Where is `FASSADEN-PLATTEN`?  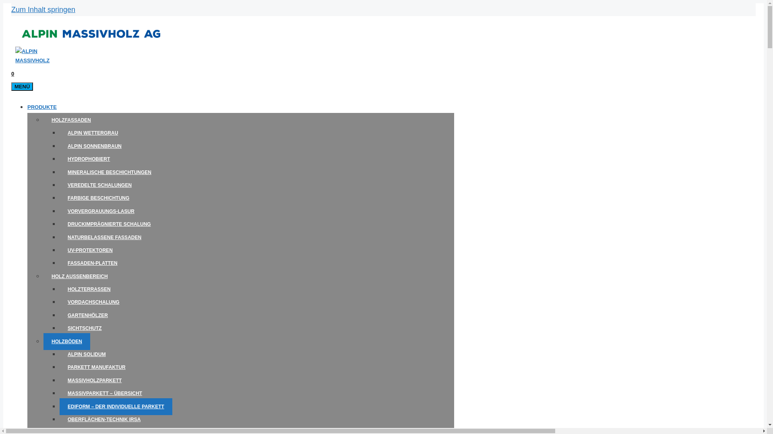
FASSADEN-PLATTEN is located at coordinates (93, 263).